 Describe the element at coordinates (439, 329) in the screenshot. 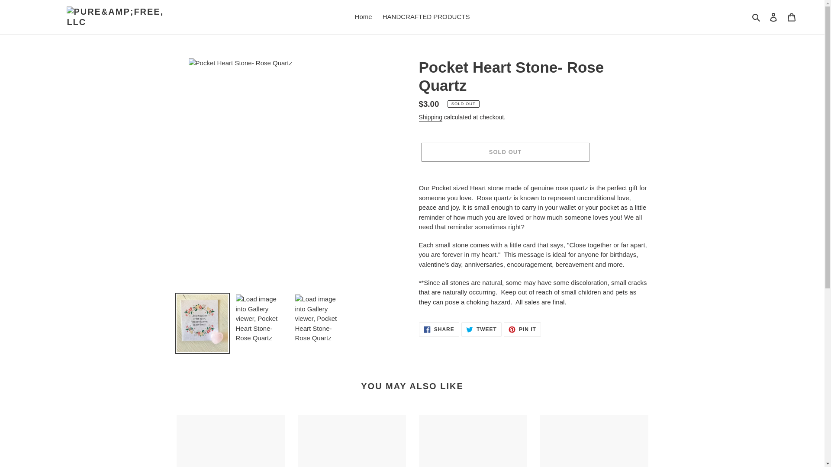

I see `Shipping` at that location.